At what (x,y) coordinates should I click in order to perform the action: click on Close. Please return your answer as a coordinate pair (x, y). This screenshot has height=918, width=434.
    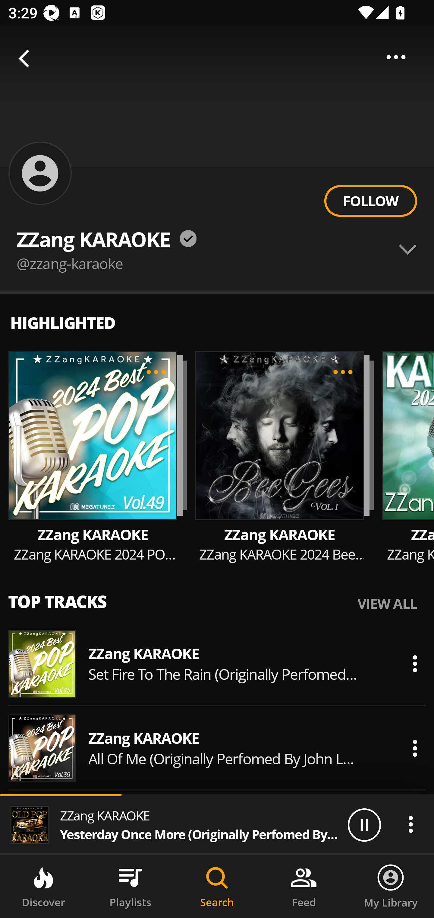
    Looking at the image, I should click on (27, 59).